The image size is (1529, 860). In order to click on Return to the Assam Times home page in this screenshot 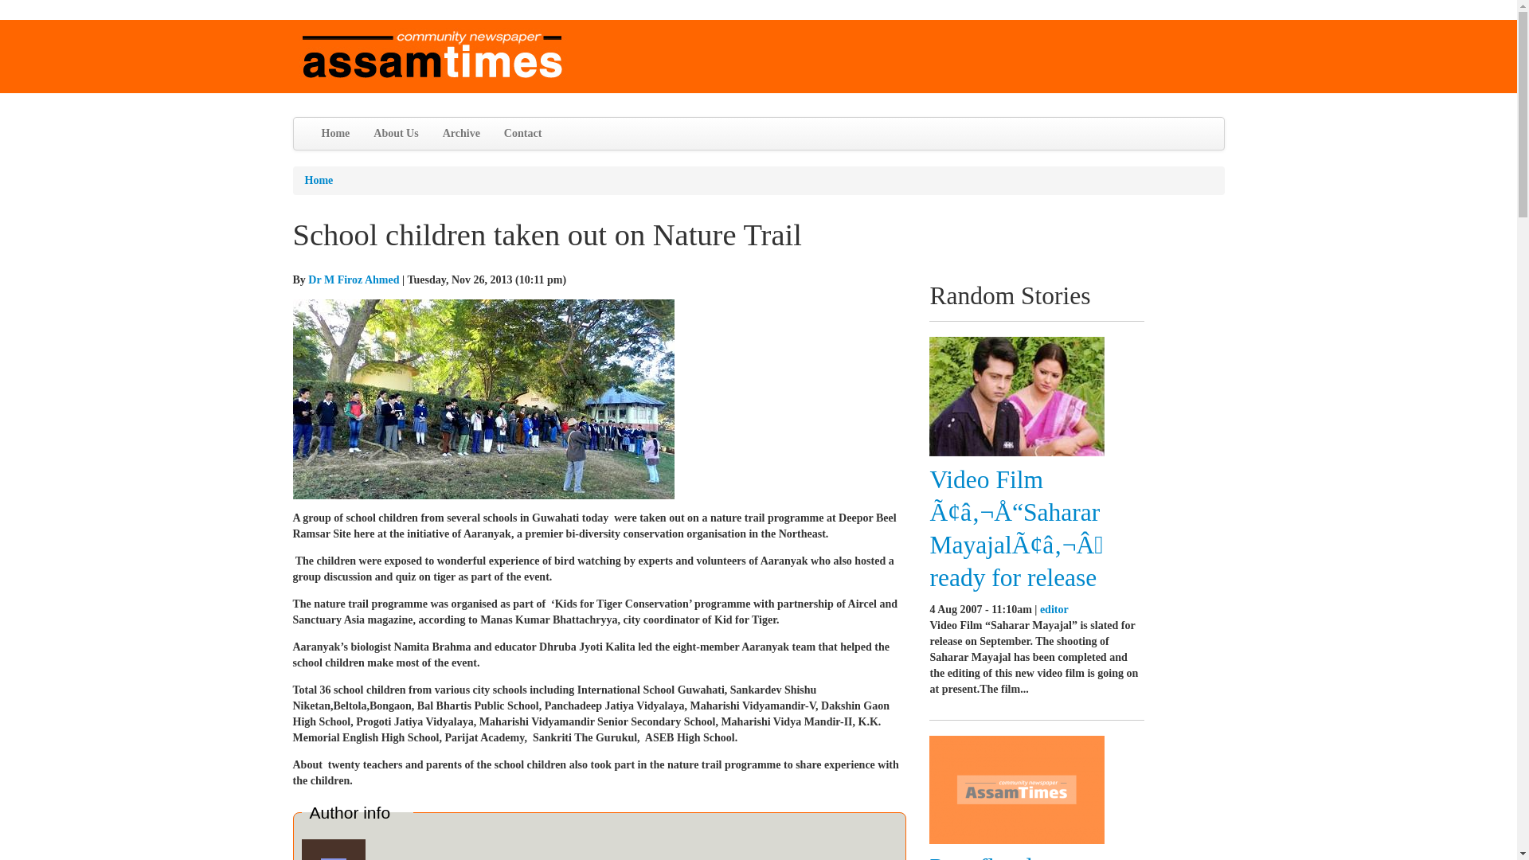, I will do `click(432, 54)`.